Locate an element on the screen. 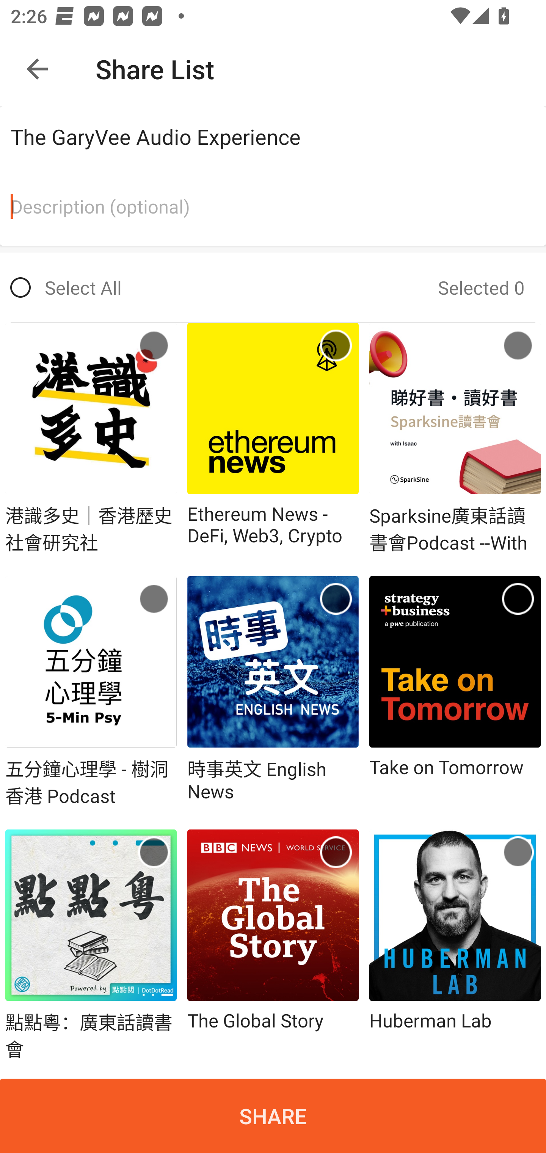 The image size is (546, 1153). 時事英文 English News is located at coordinates (273, 693).